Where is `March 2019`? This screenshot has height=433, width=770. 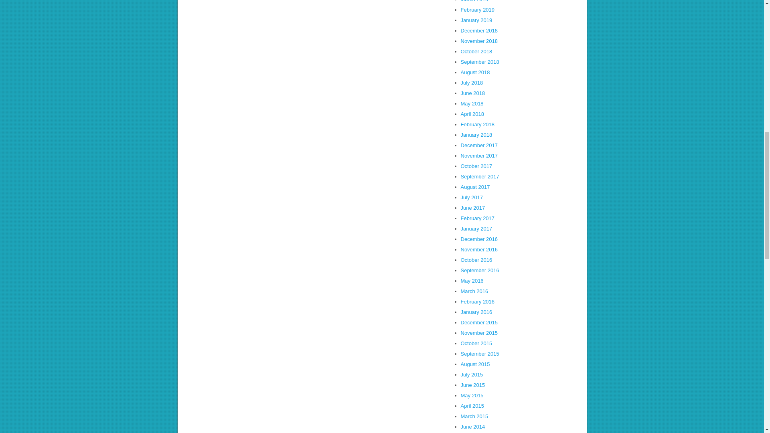
March 2019 is located at coordinates (474, 1).